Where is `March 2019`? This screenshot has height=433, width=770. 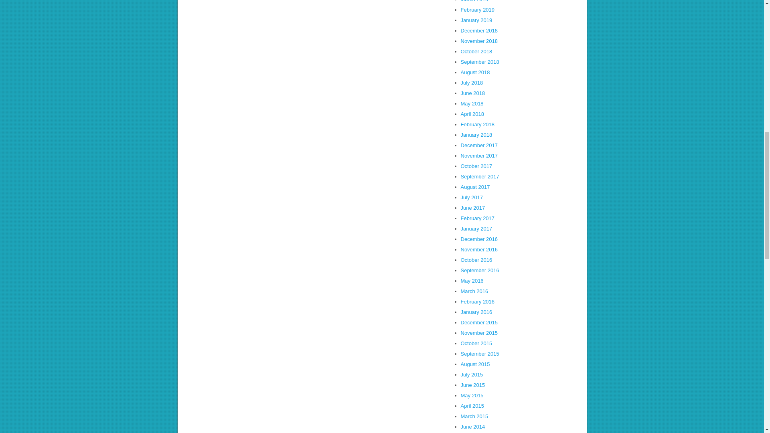
March 2019 is located at coordinates (474, 1).